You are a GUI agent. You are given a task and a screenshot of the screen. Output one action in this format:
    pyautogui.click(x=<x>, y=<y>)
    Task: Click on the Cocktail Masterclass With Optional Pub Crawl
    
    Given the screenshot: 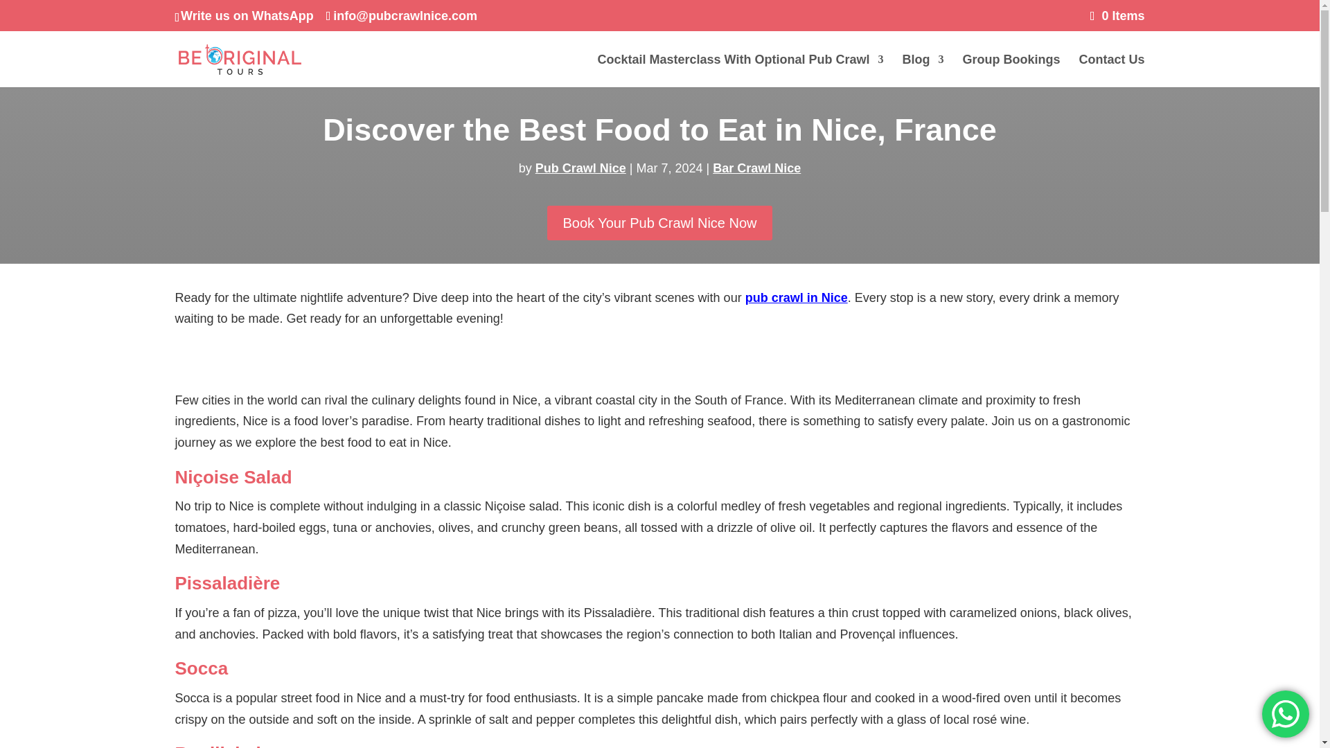 What is the action you would take?
    pyautogui.click(x=740, y=71)
    